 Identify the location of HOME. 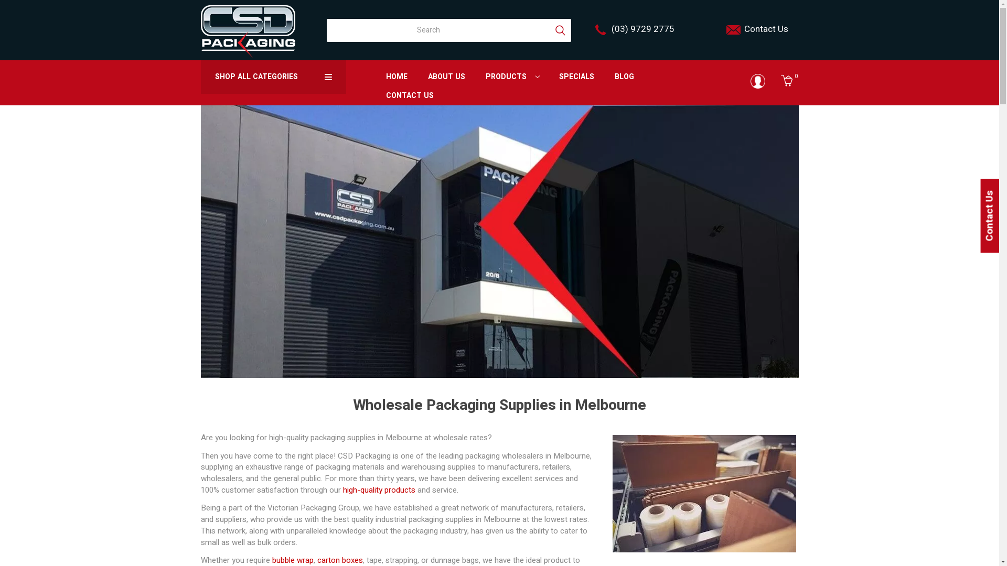
(397, 77).